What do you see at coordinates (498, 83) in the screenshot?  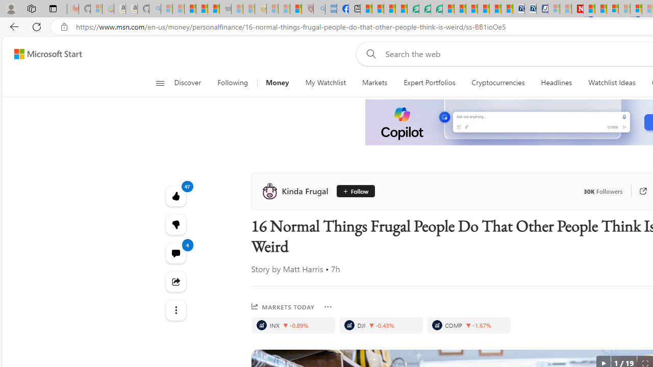 I see `Cryptocurrencies` at bounding box center [498, 83].